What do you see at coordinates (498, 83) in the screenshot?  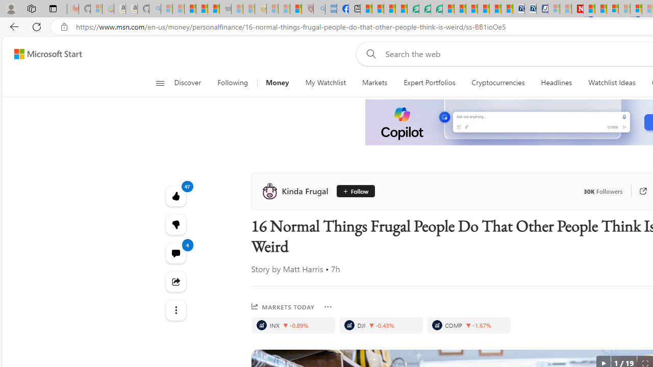 I see `Cryptocurrencies` at bounding box center [498, 83].